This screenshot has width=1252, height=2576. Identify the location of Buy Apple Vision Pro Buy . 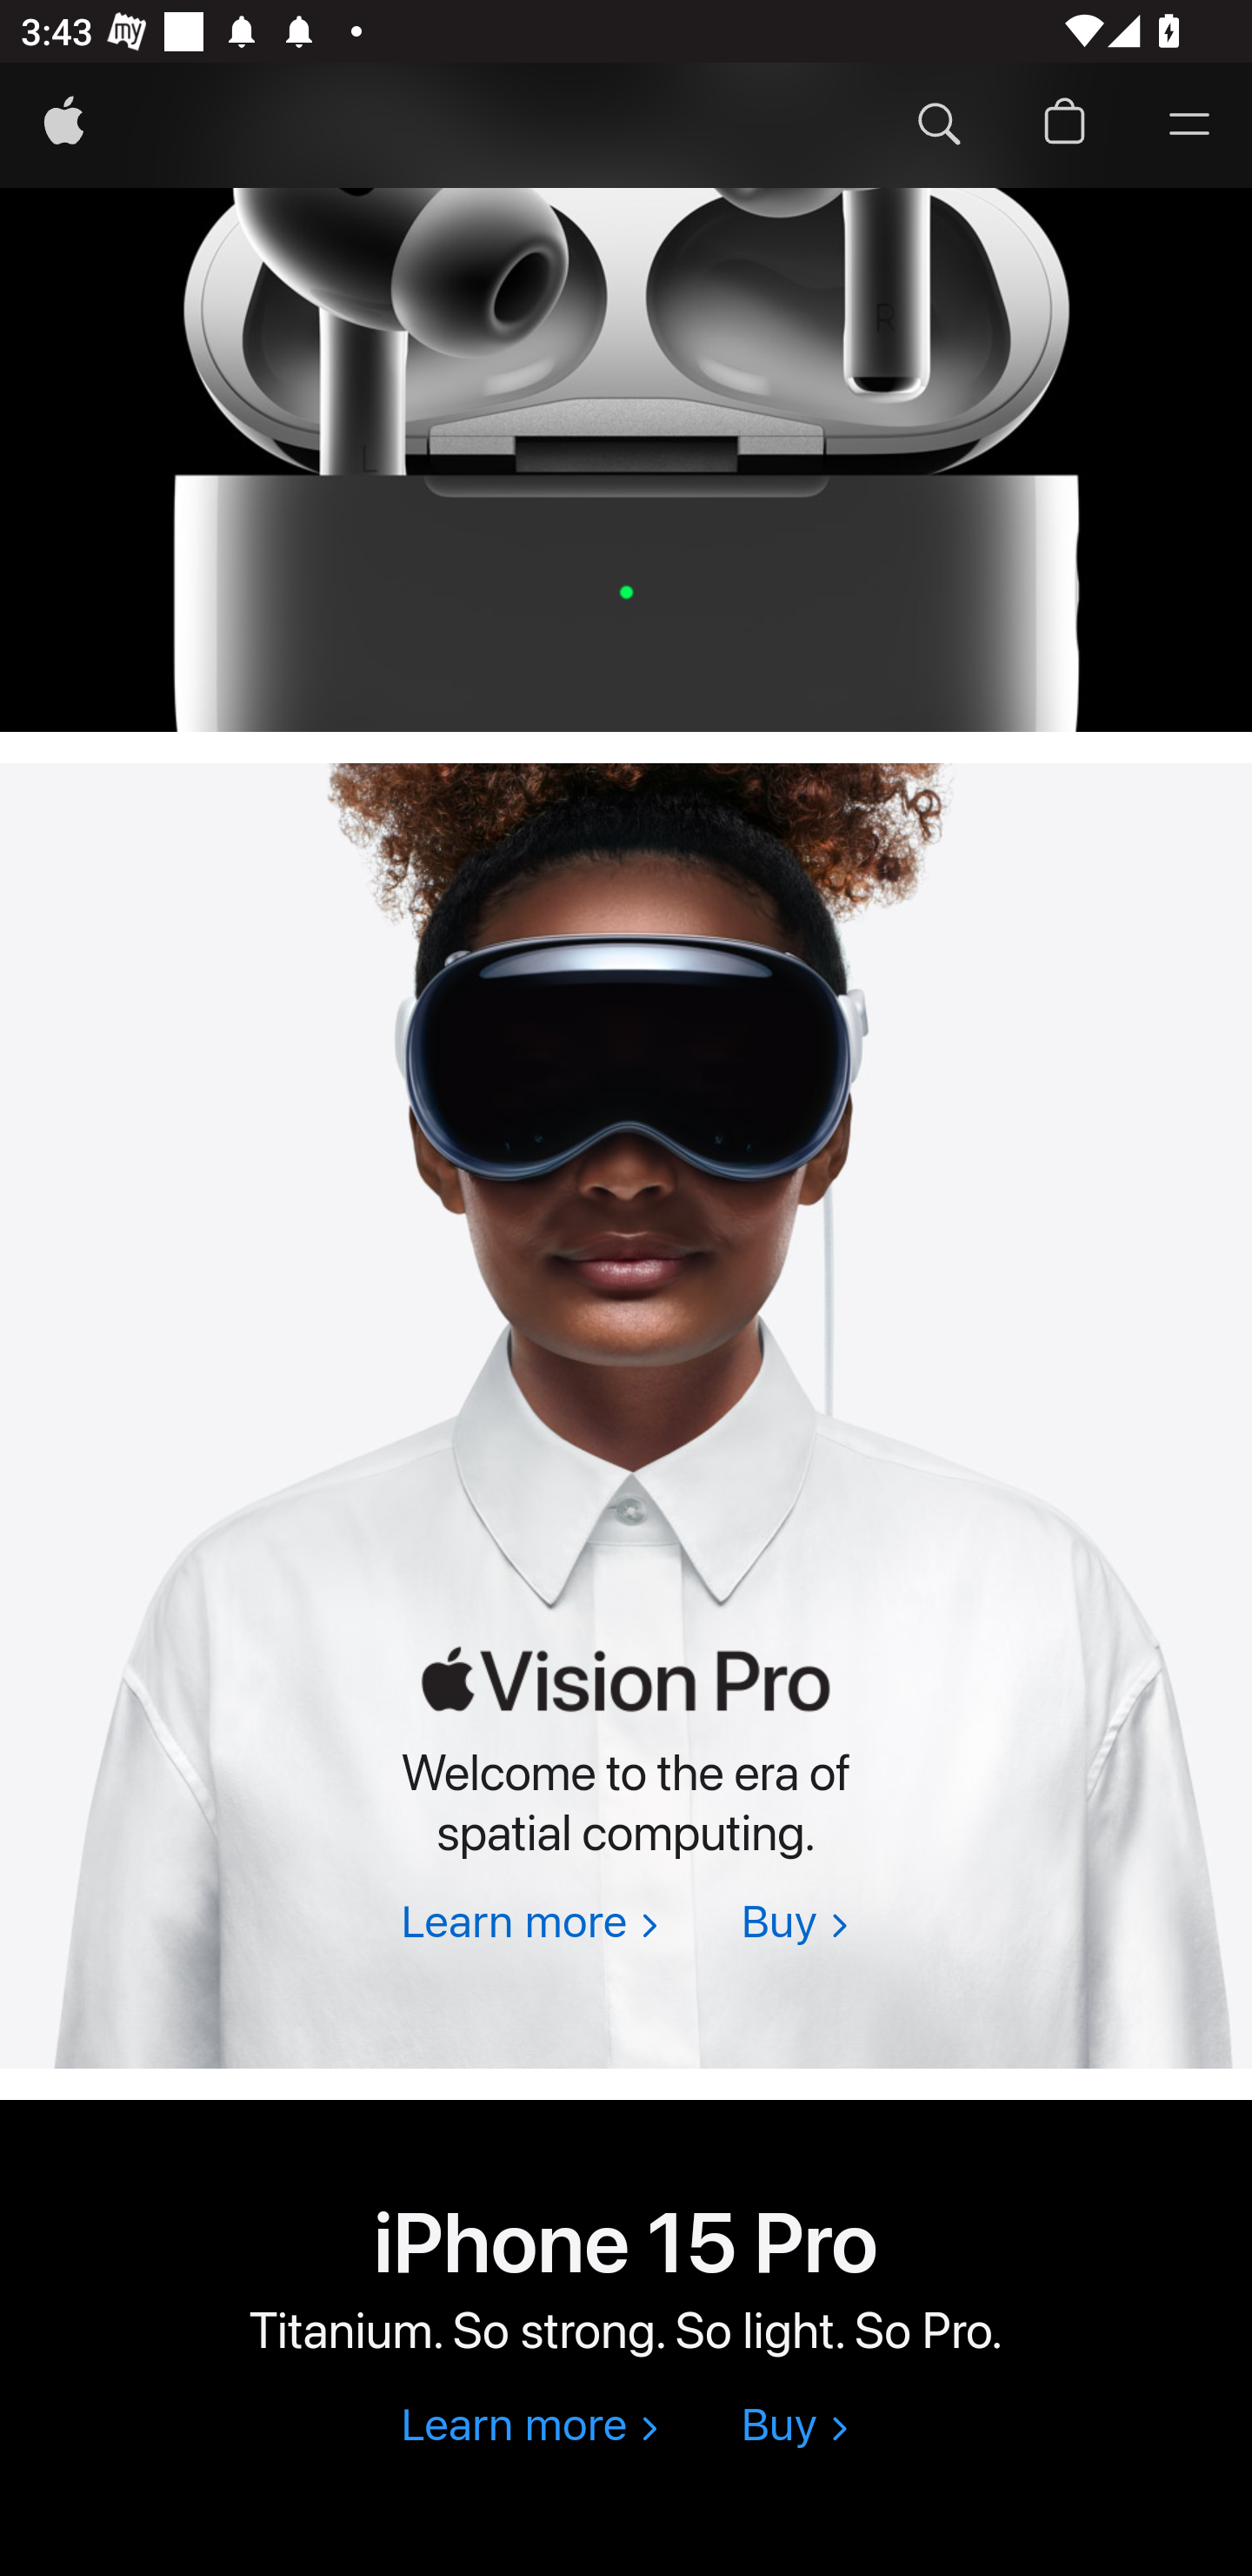
(794, 1925).